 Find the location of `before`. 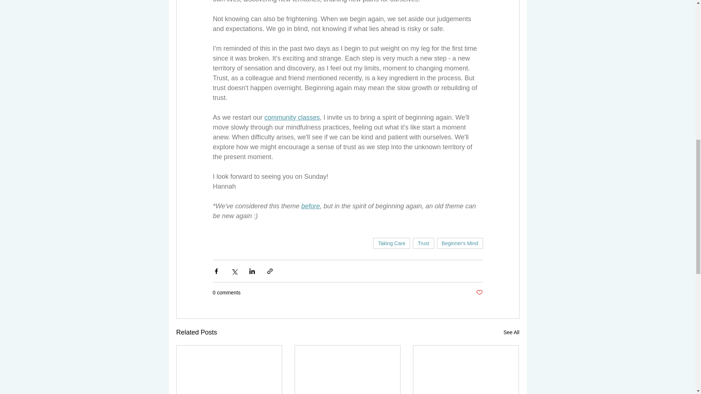

before is located at coordinates (310, 206).